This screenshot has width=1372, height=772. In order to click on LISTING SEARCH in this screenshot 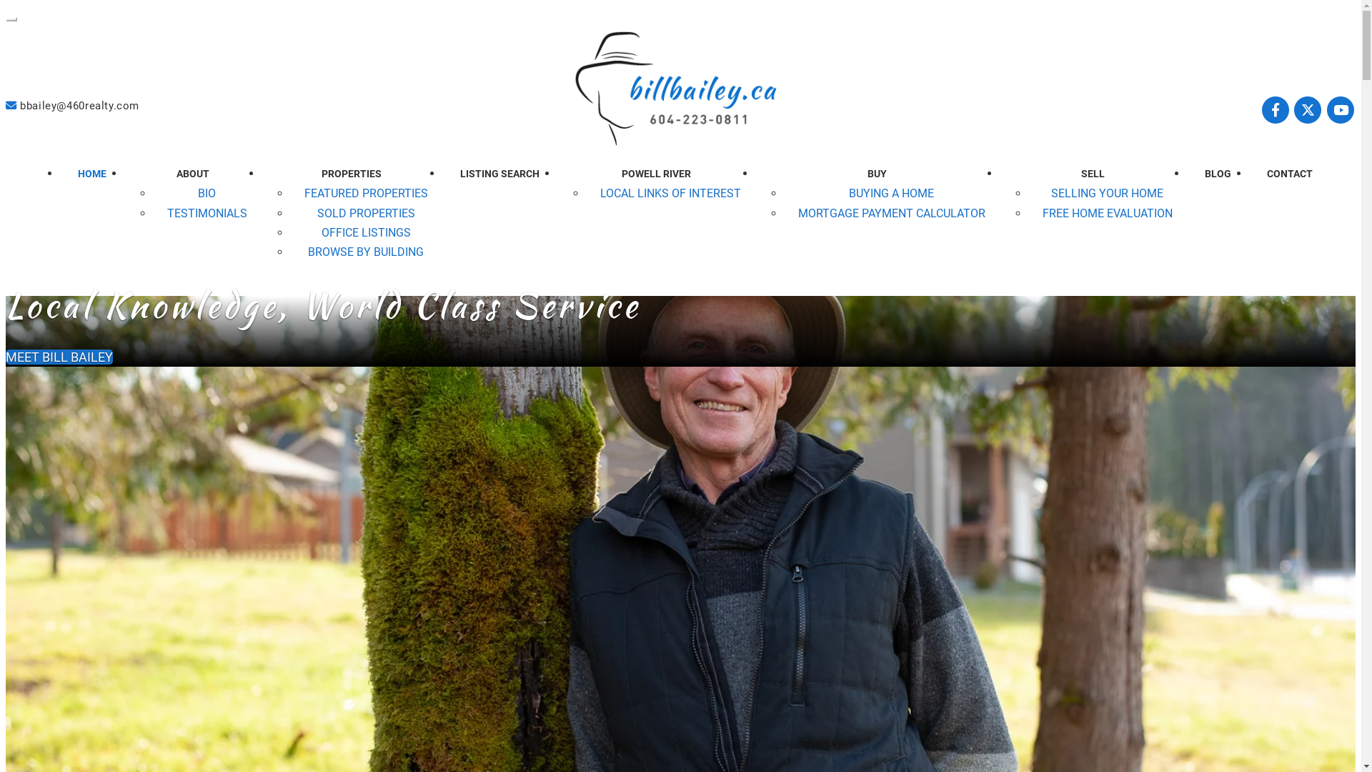, I will do `click(499, 174)`.